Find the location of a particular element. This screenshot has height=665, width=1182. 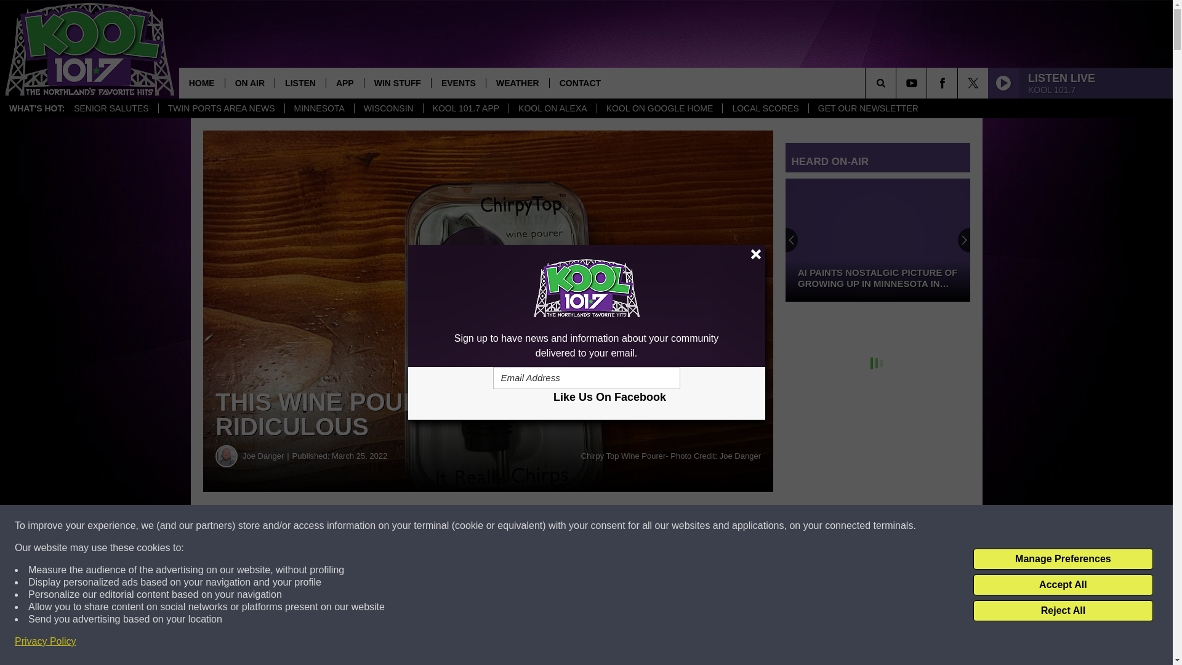

Share on Facebook is located at coordinates (374, 526).